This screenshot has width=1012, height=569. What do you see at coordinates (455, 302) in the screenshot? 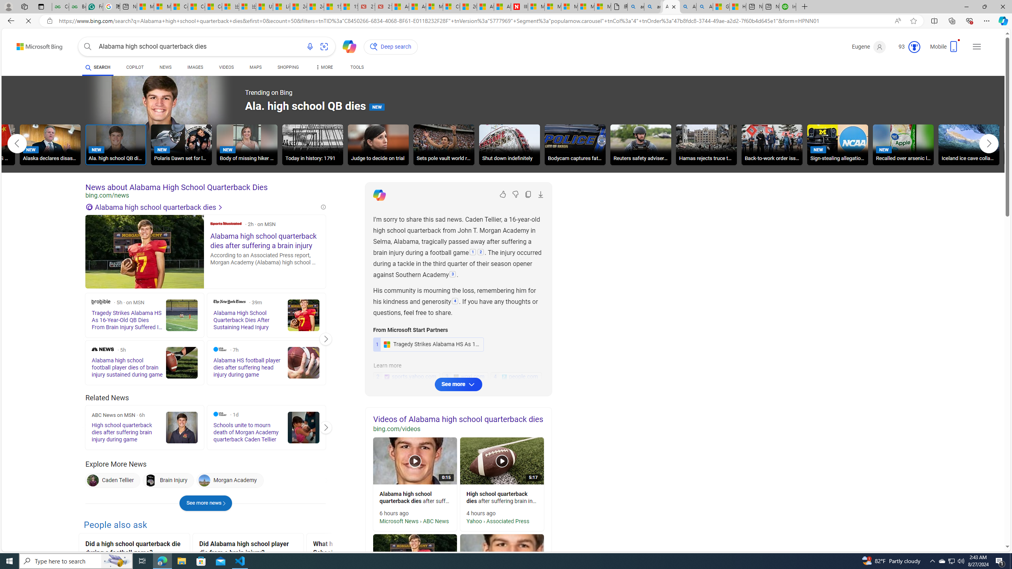
I see `4: ` at bounding box center [455, 302].